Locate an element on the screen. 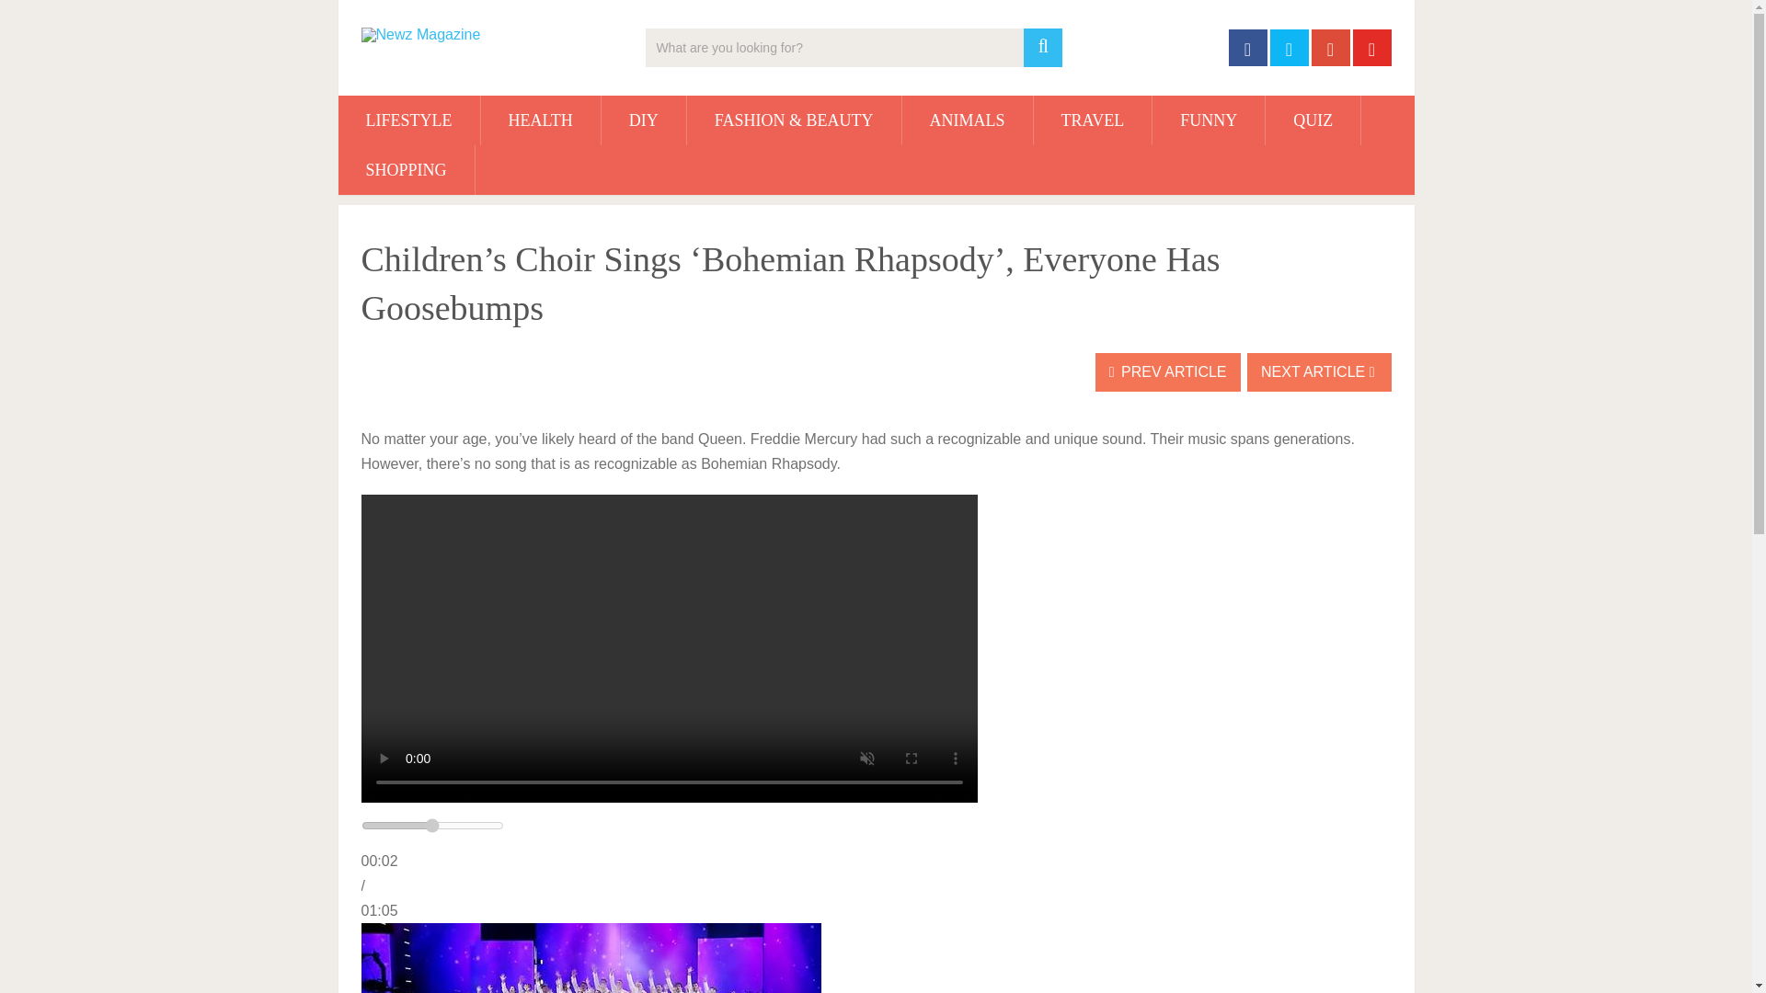 This screenshot has height=993, width=1766. ANIMALS is located at coordinates (968, 120).